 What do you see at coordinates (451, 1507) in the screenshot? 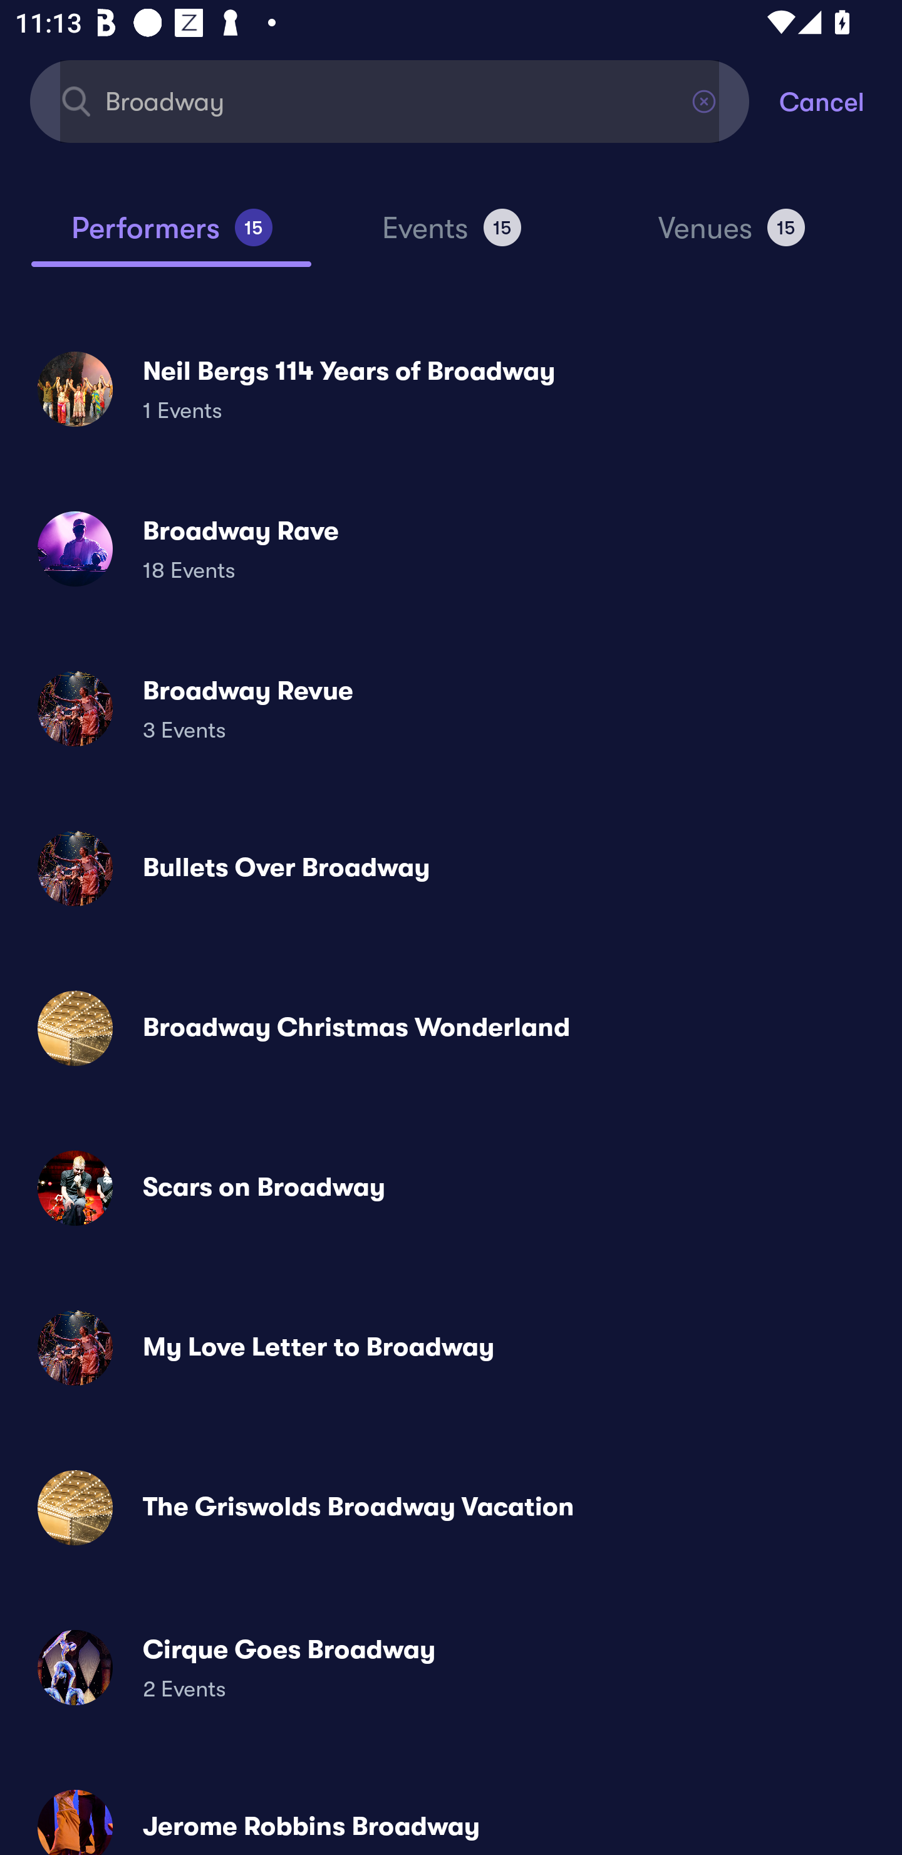
I see `The Griswolds Broadway Vacation` at bounding box center [451, 1507].